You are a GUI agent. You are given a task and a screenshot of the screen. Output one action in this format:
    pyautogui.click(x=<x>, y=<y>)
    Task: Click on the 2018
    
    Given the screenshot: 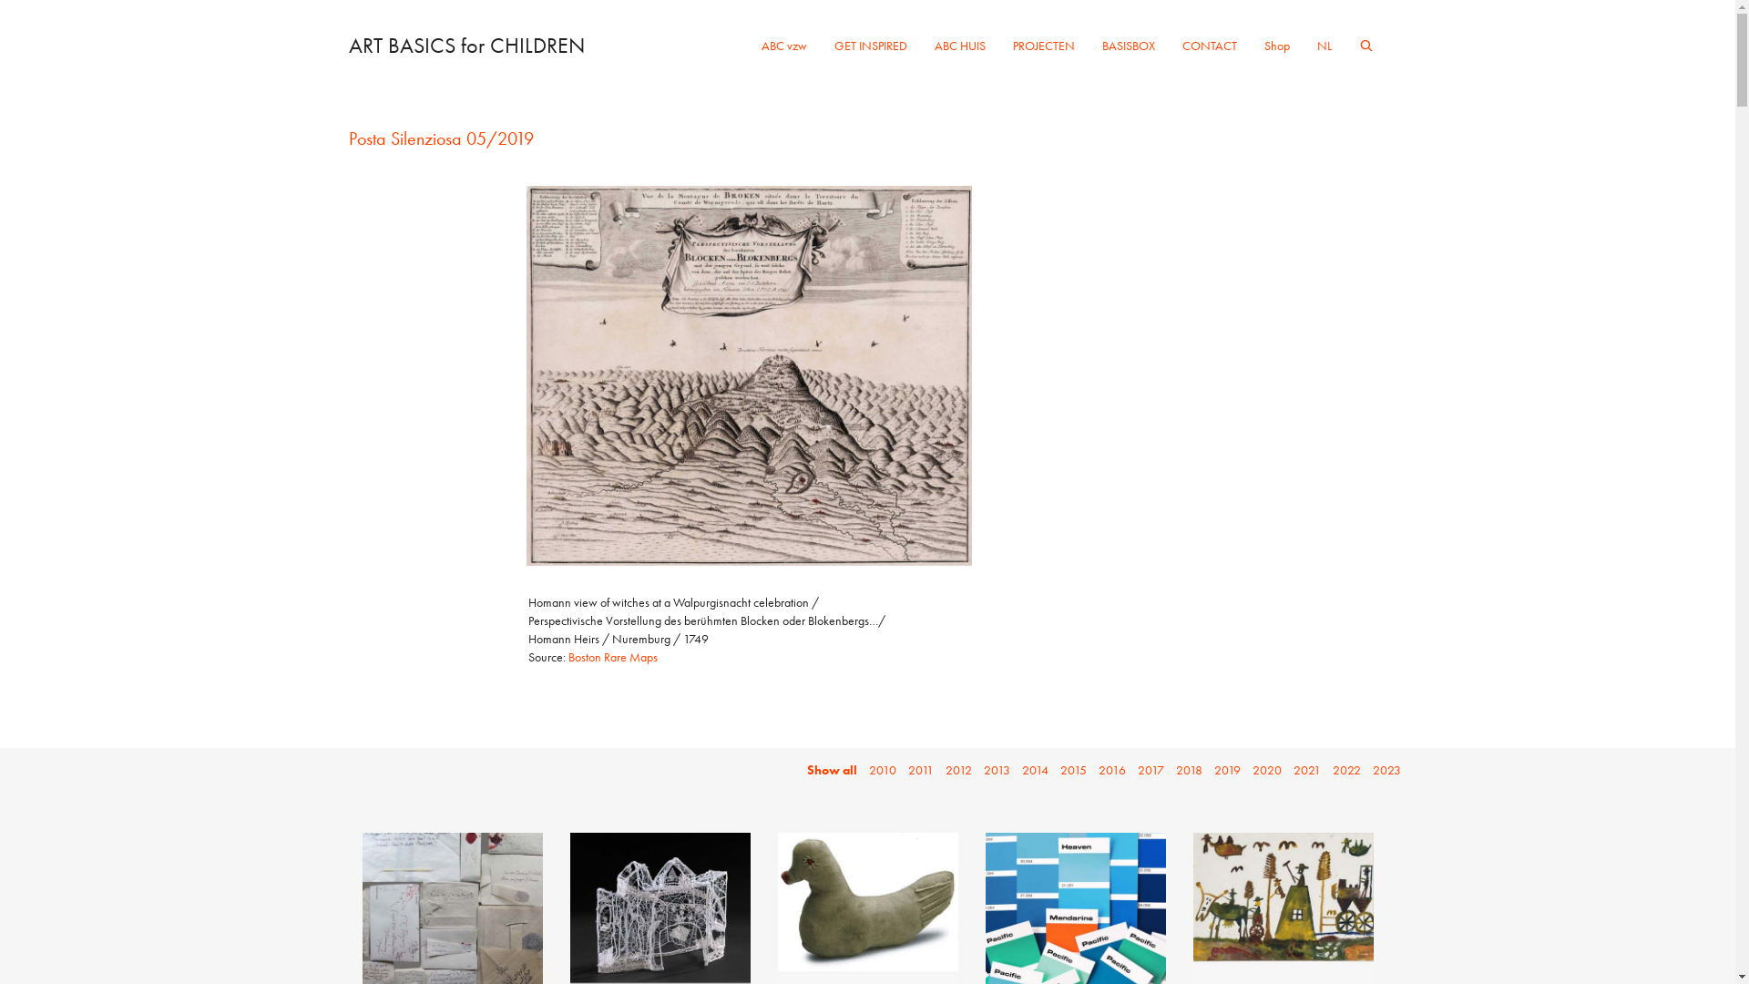 What is the action you would take?
    pyautogui.click(x=1188, y=770)
    